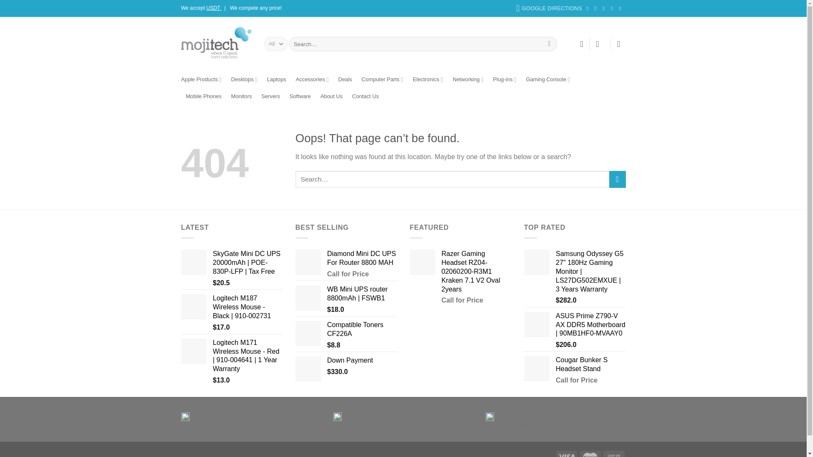 This screenshot has height=457, width=813. Describe the element at coordinates (312, 80) in the screenshot. I see `Accessories` at that location.